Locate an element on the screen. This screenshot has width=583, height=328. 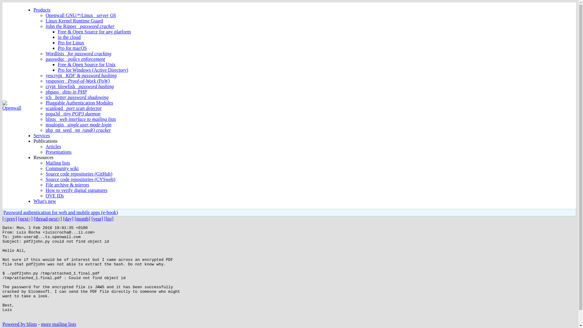
blists   web interface to mailing lists is located at coordinates (81, 119).